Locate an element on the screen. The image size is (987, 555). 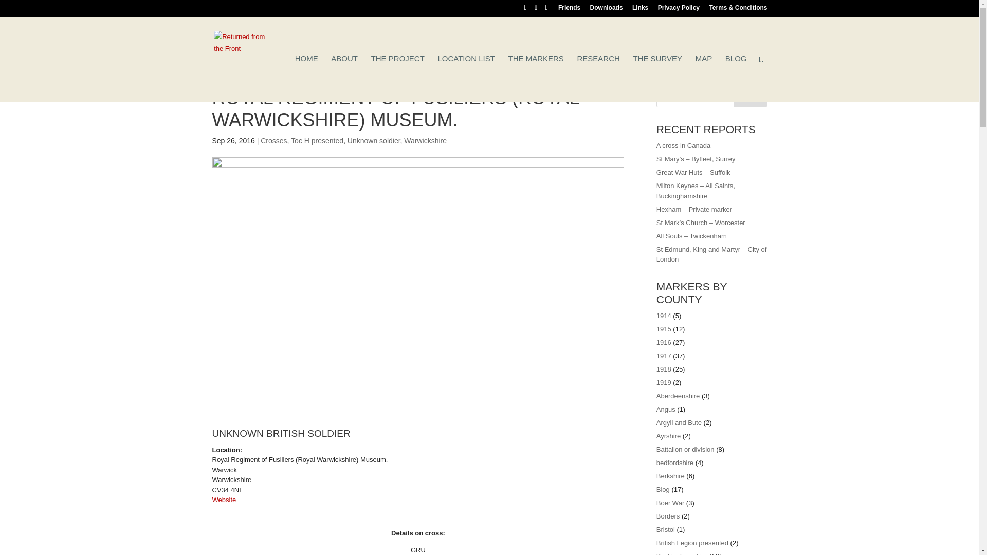
Website is located at coordinates (224, 499).